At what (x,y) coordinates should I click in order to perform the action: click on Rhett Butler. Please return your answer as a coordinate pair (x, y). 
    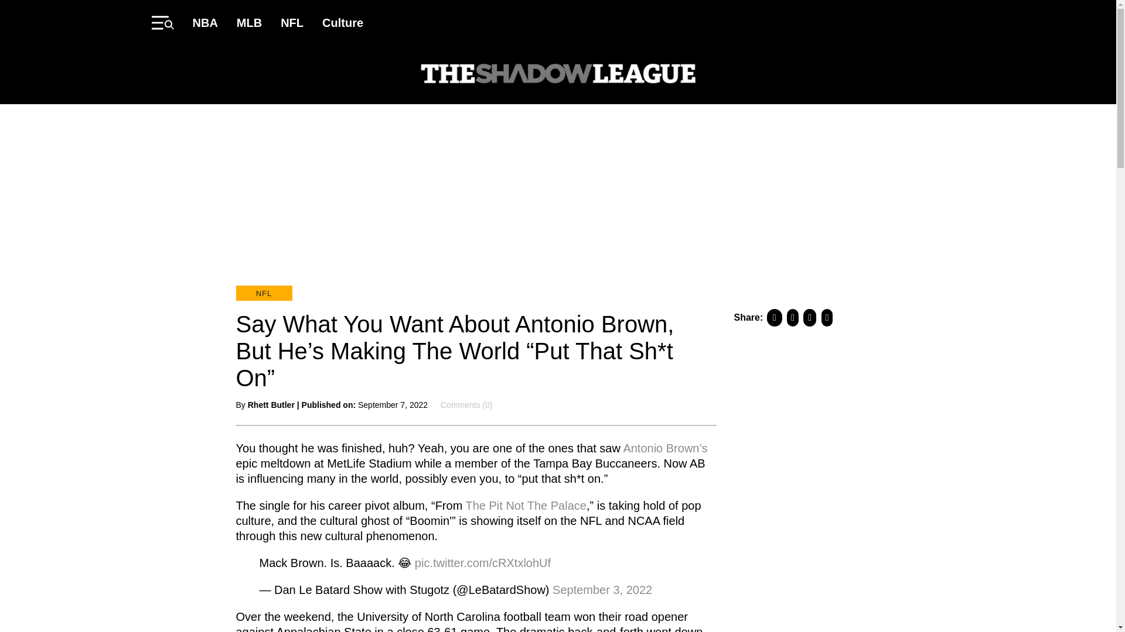
    Looking at the image, I should click on (271, 404).